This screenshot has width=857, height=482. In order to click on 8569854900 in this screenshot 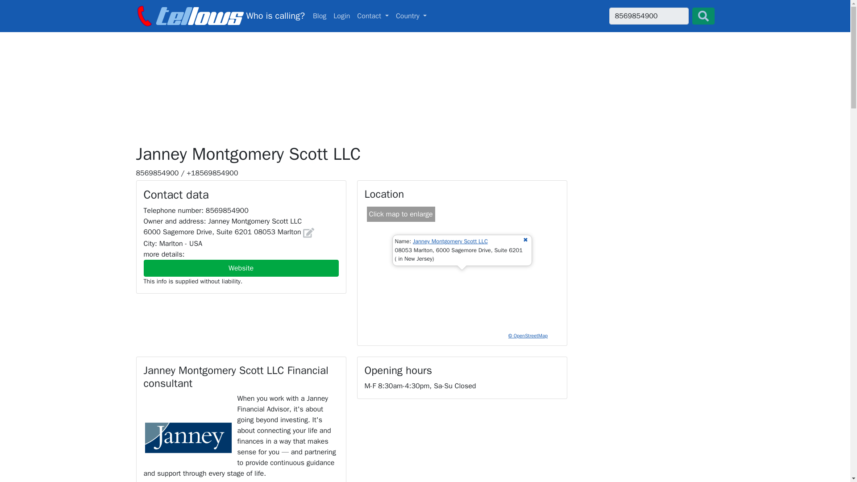, I will do `click(220, 16)`.